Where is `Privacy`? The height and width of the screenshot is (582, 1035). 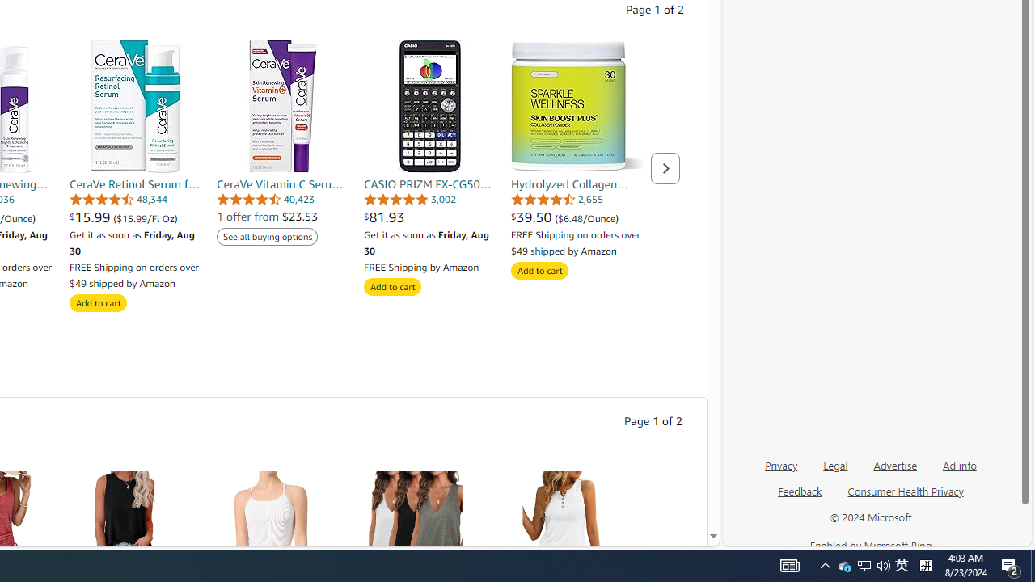
Privacy is located at coordinates (781, 464).